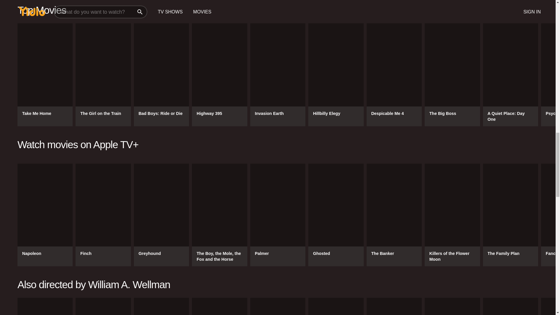  I want to click on Highway 395, so click(219, 75).